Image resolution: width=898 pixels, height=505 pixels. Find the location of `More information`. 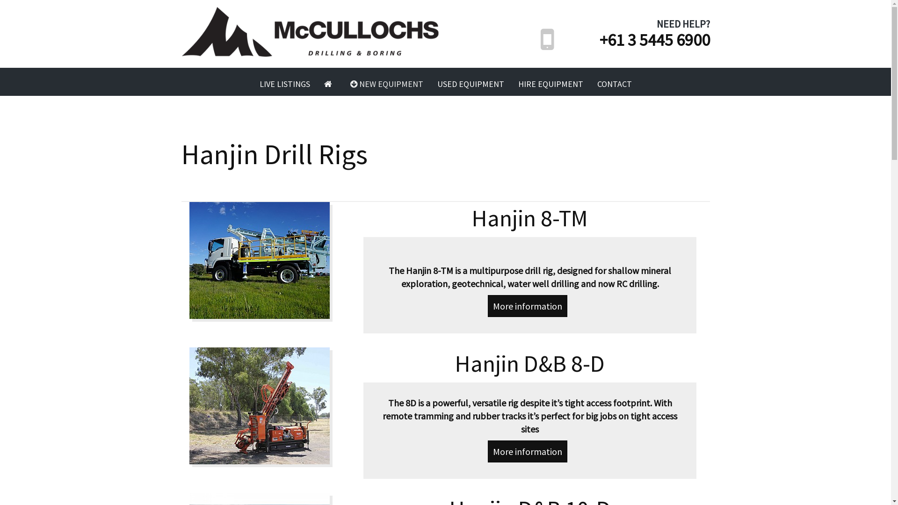

More information is located at coordinates (528, 306).